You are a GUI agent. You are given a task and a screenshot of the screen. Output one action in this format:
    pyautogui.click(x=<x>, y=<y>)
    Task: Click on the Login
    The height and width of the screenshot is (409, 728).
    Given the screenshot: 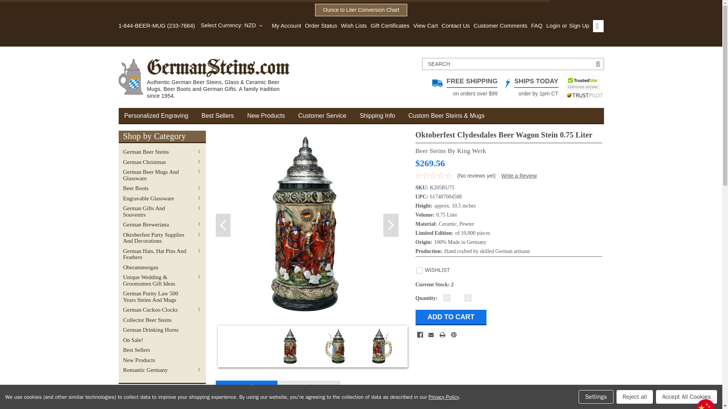 What is the action you would take?
    pyautogui.click(x=554, y=26)
    